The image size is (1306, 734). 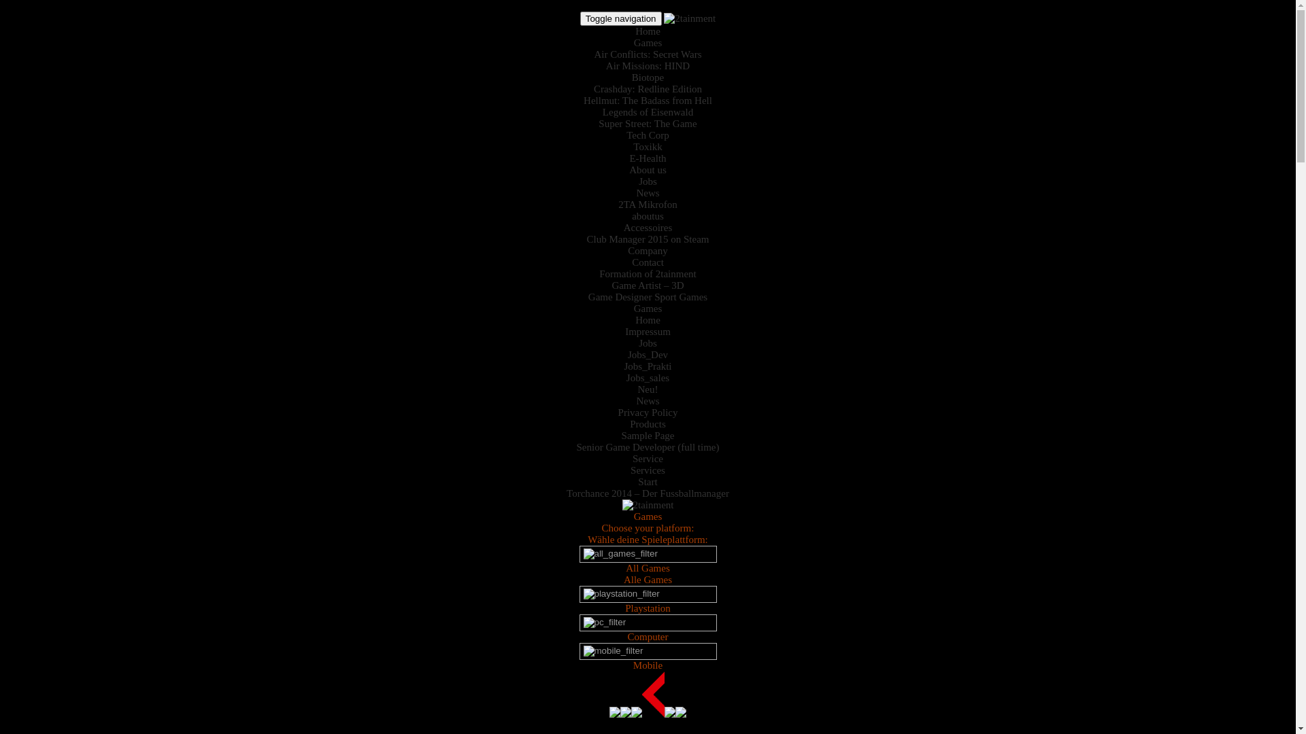 What do you see at coordinates (648, 181) in the screenshot?
I see `Jobs` at bounding box center [648, 181].